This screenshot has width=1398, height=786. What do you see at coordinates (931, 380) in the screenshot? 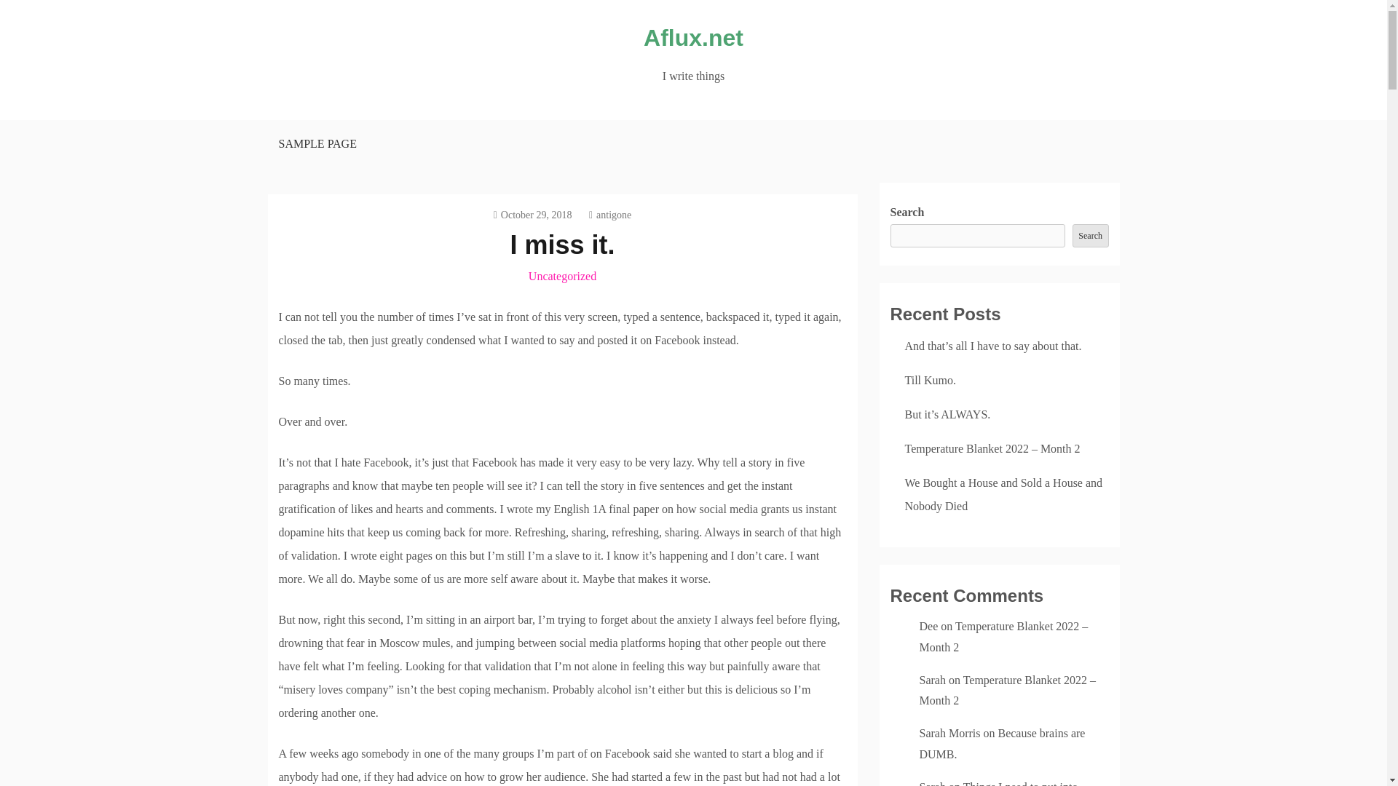
I see `Till Kumo.` at bounding box center [931, 380].